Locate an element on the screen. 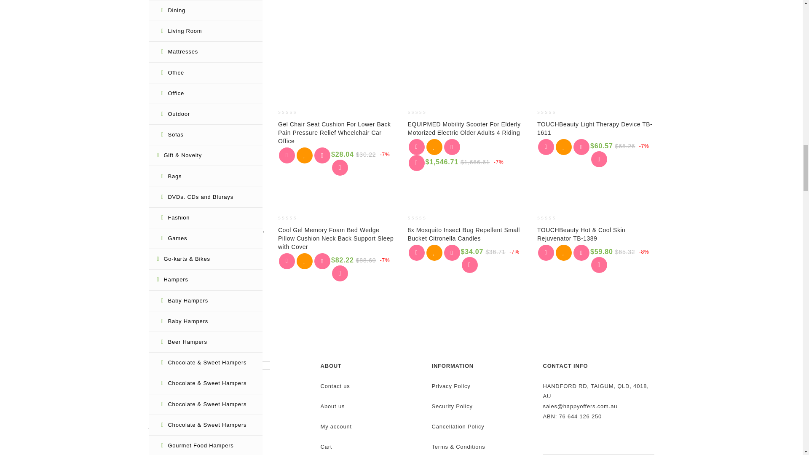  Not yet rated is located at coordinates (552, 112).